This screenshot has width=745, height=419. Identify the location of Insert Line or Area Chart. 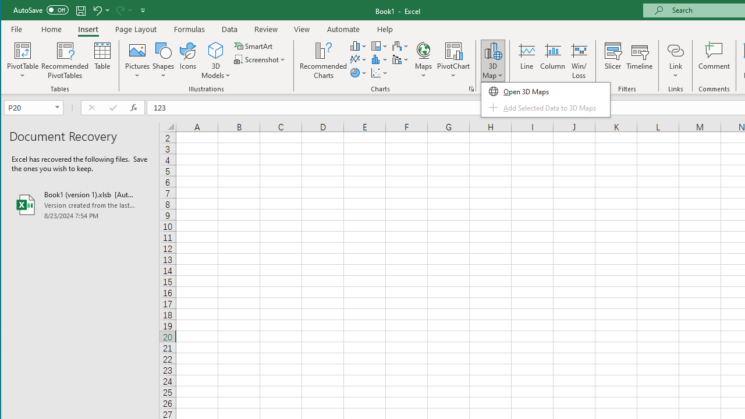
(359, 59).